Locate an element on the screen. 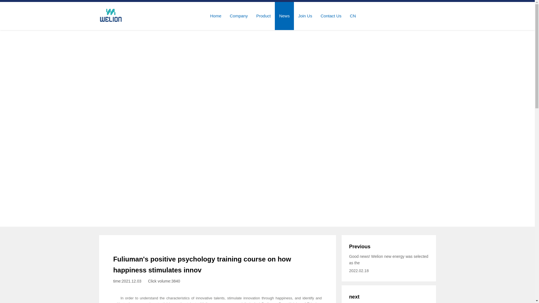  Company is located at coordinates (239, 16).